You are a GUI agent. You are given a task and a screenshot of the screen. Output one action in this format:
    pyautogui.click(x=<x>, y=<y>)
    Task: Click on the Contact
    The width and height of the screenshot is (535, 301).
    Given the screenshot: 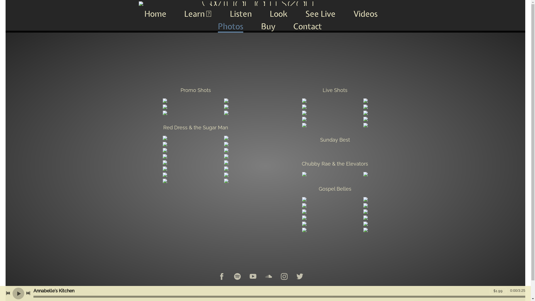 What is the action you would take?
    pyautogui.click(x=308, y=27)
    